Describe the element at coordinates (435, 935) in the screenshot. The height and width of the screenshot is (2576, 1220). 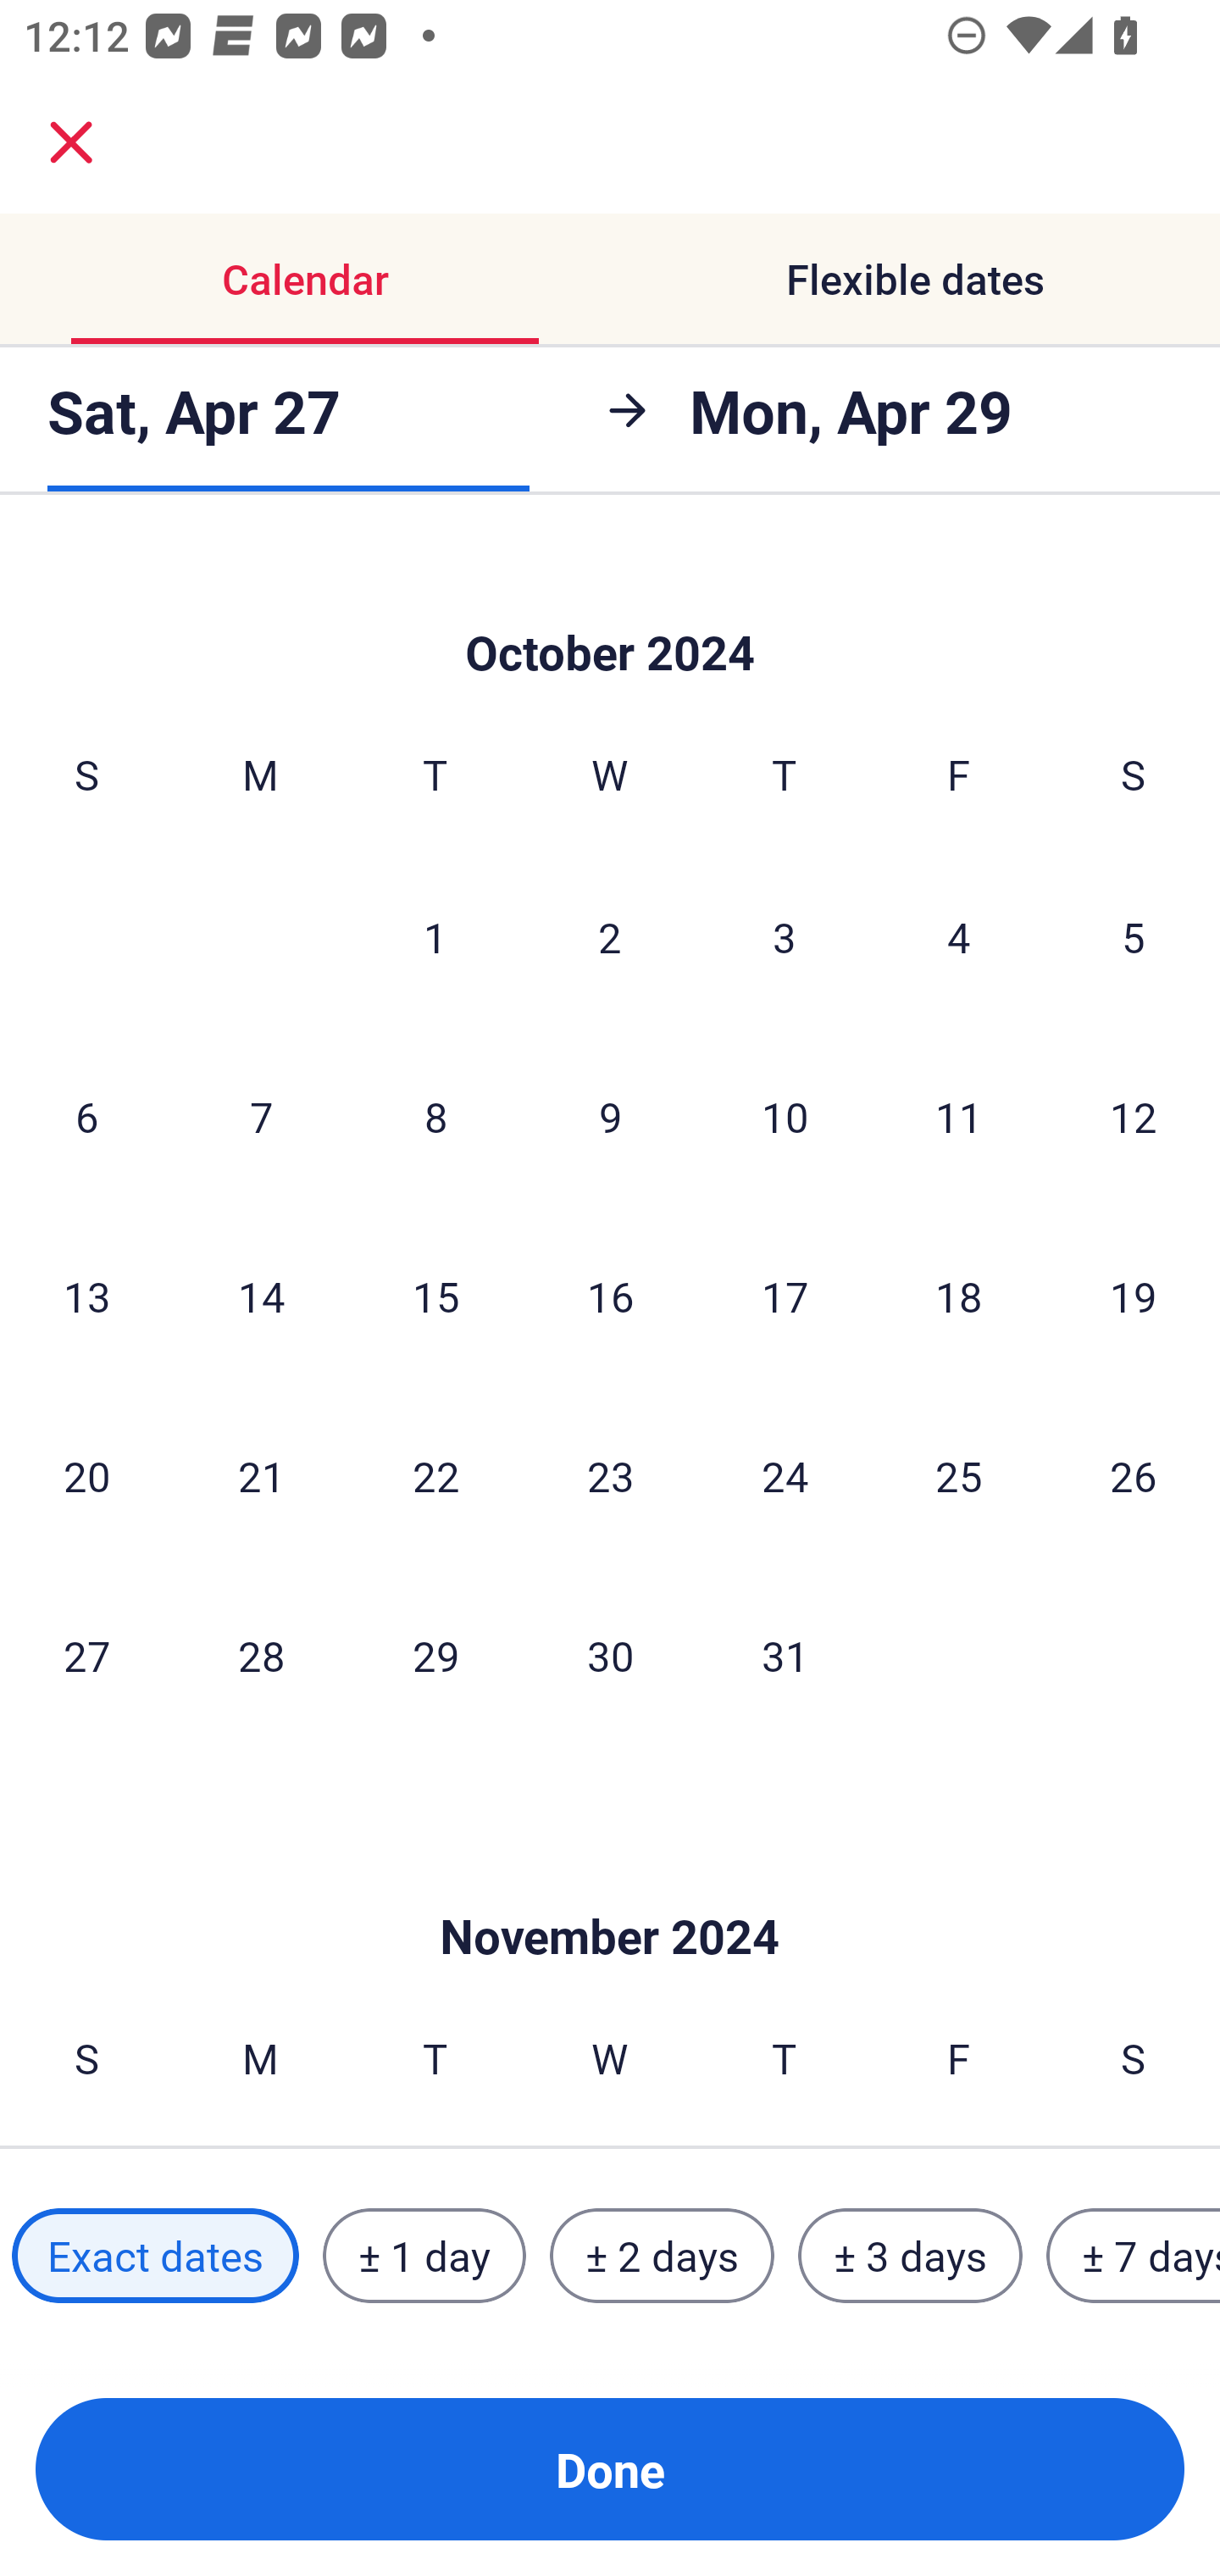
I see `1 Tuesday, October 1, 2024` at that location.